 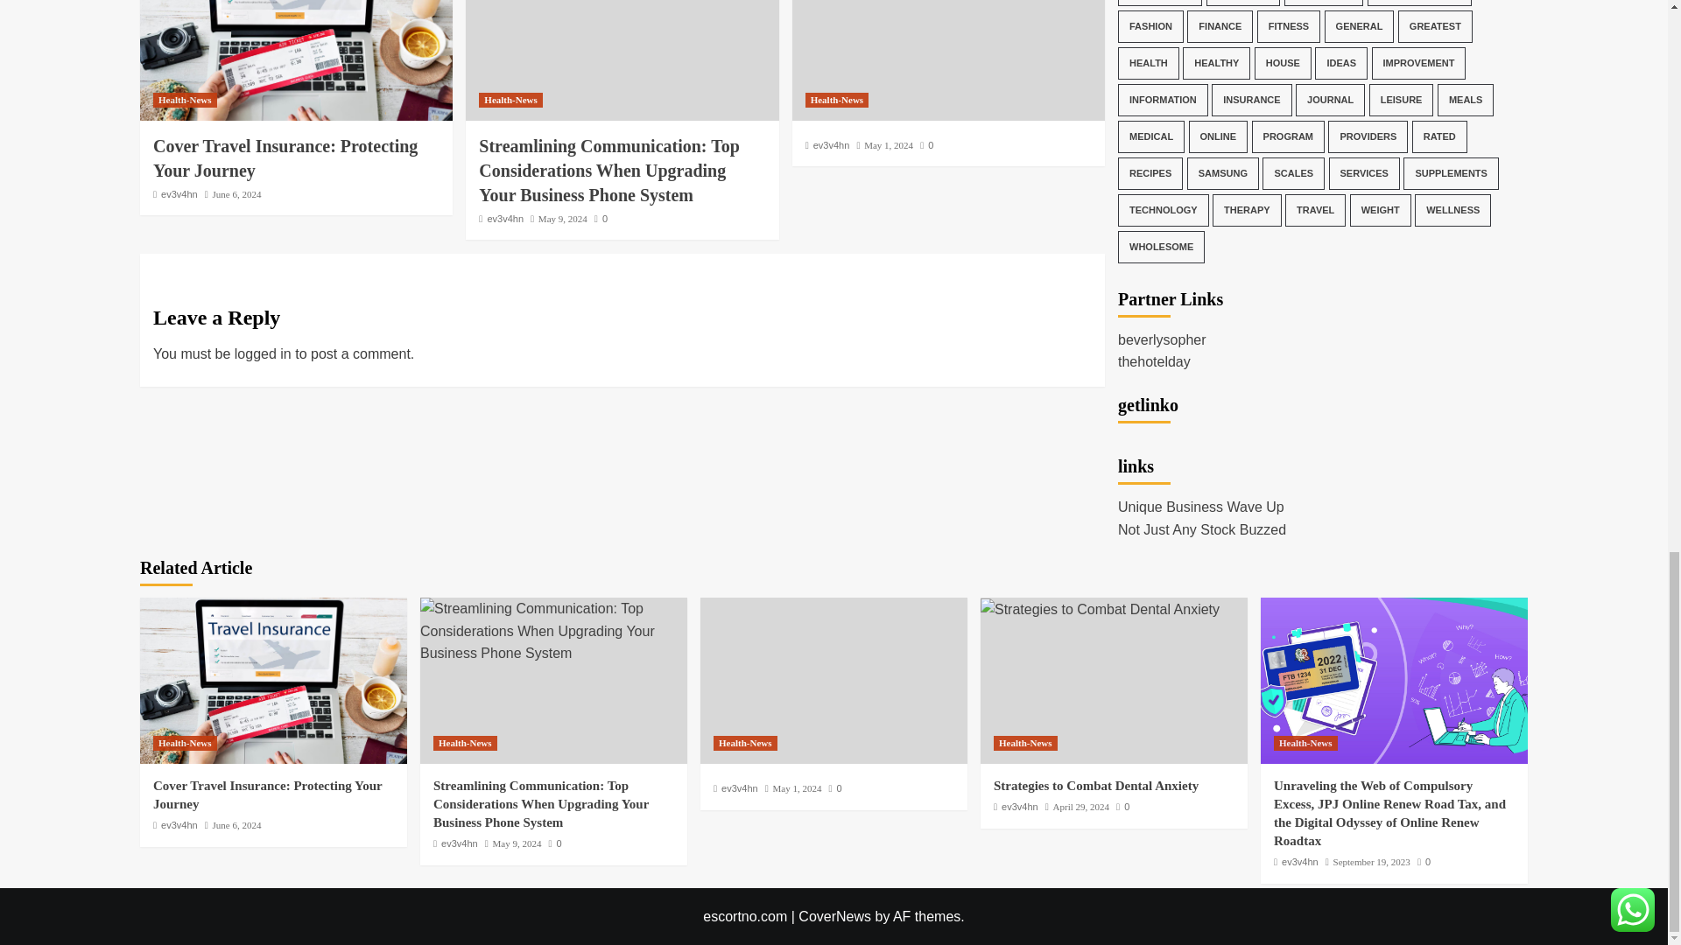 What do you see at coordinates (179, 194) in the screenshot?
I see `ev3v4hn` at bounding box center [179, 194].